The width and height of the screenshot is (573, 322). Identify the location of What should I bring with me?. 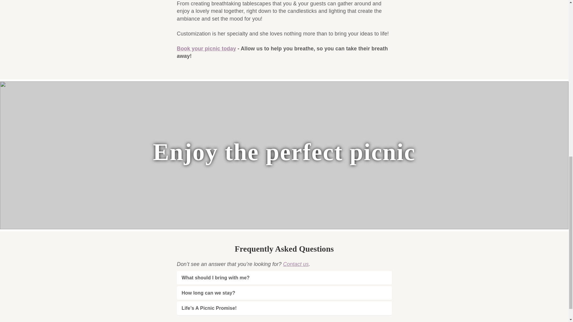
(284, 278).